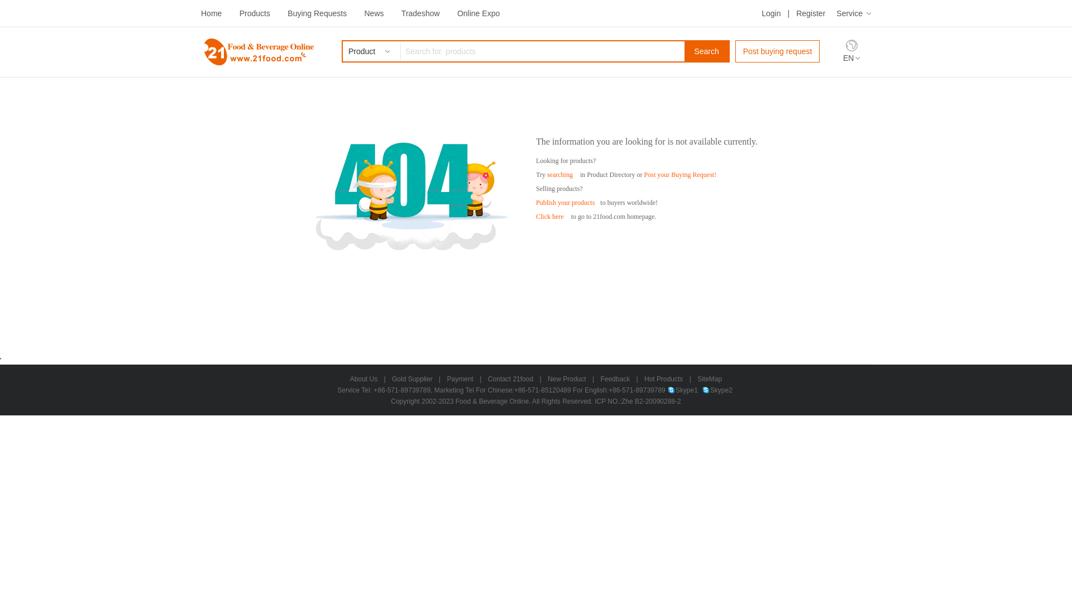 The height and width of the screenshot is (603, 1072). Describe the element at coordinates (460, 379) in the screenshot. I see `Payment` at that location.